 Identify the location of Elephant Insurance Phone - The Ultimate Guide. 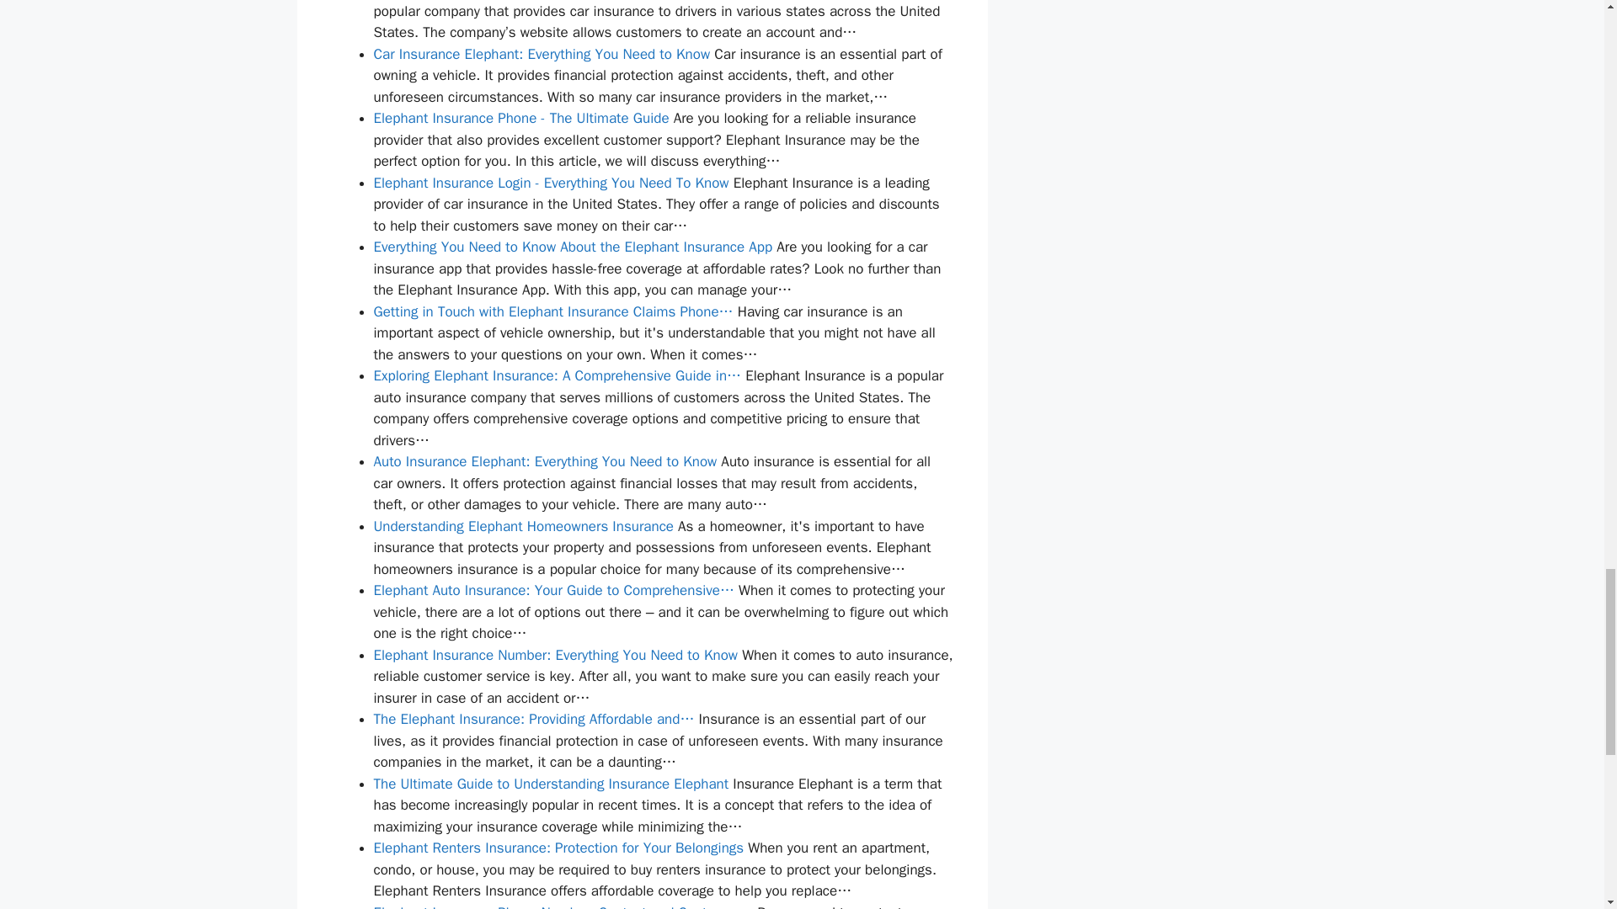
(520, 118).